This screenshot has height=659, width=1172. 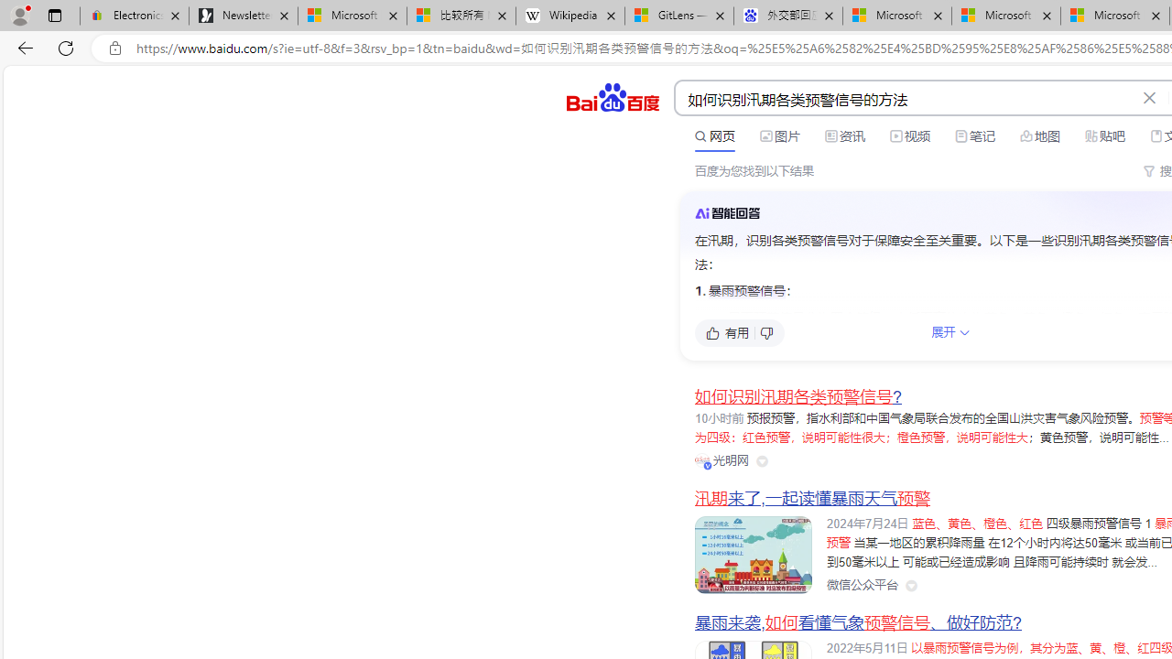 What do you see at coordinates (708, 465) in the screenshot?
I see `Class: vip-icon_kNmNt` at bounding box center [708, 465].